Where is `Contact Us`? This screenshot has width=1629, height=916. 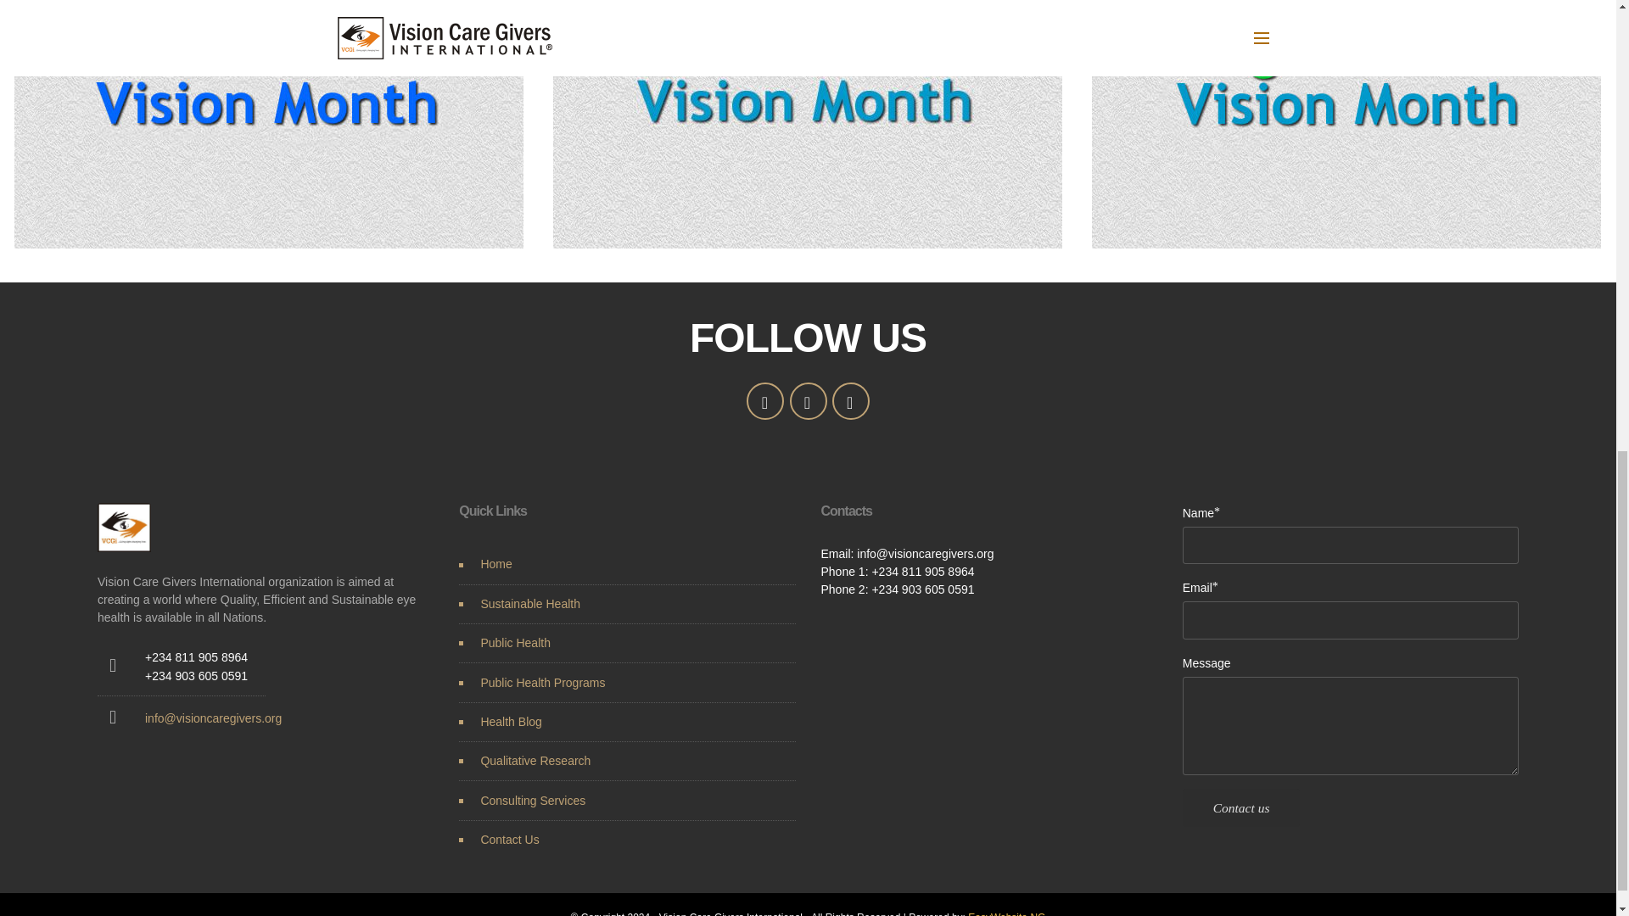
Contact Us is located at coordinates (509, 839).